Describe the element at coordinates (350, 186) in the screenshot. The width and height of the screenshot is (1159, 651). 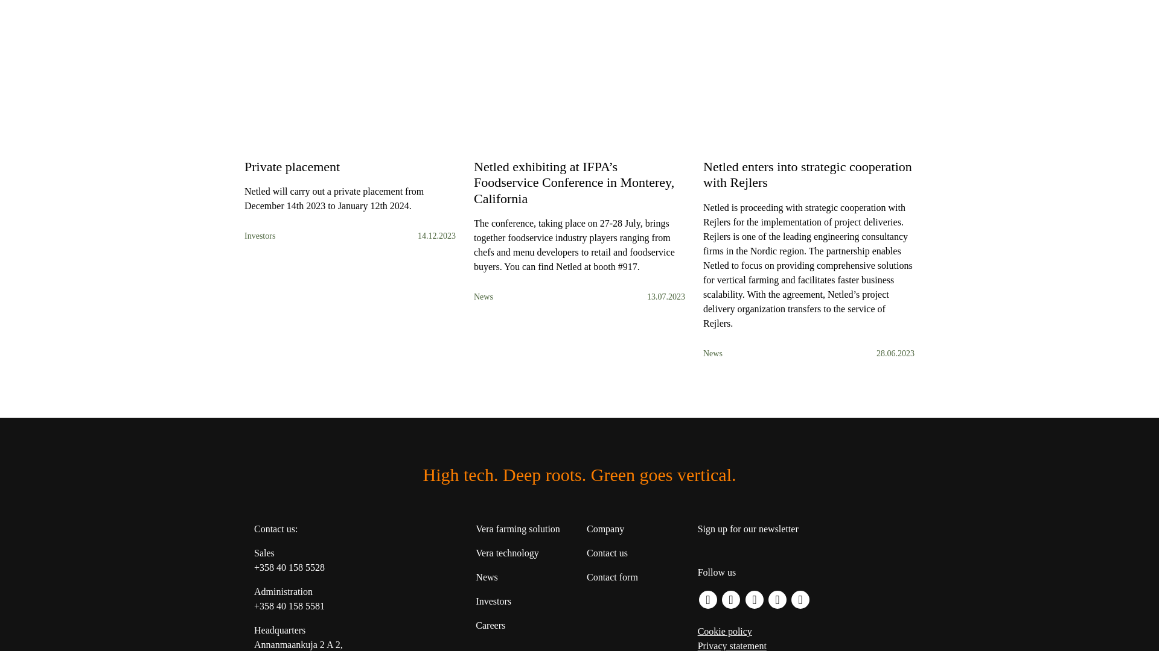
I see `Private placement` at that location.